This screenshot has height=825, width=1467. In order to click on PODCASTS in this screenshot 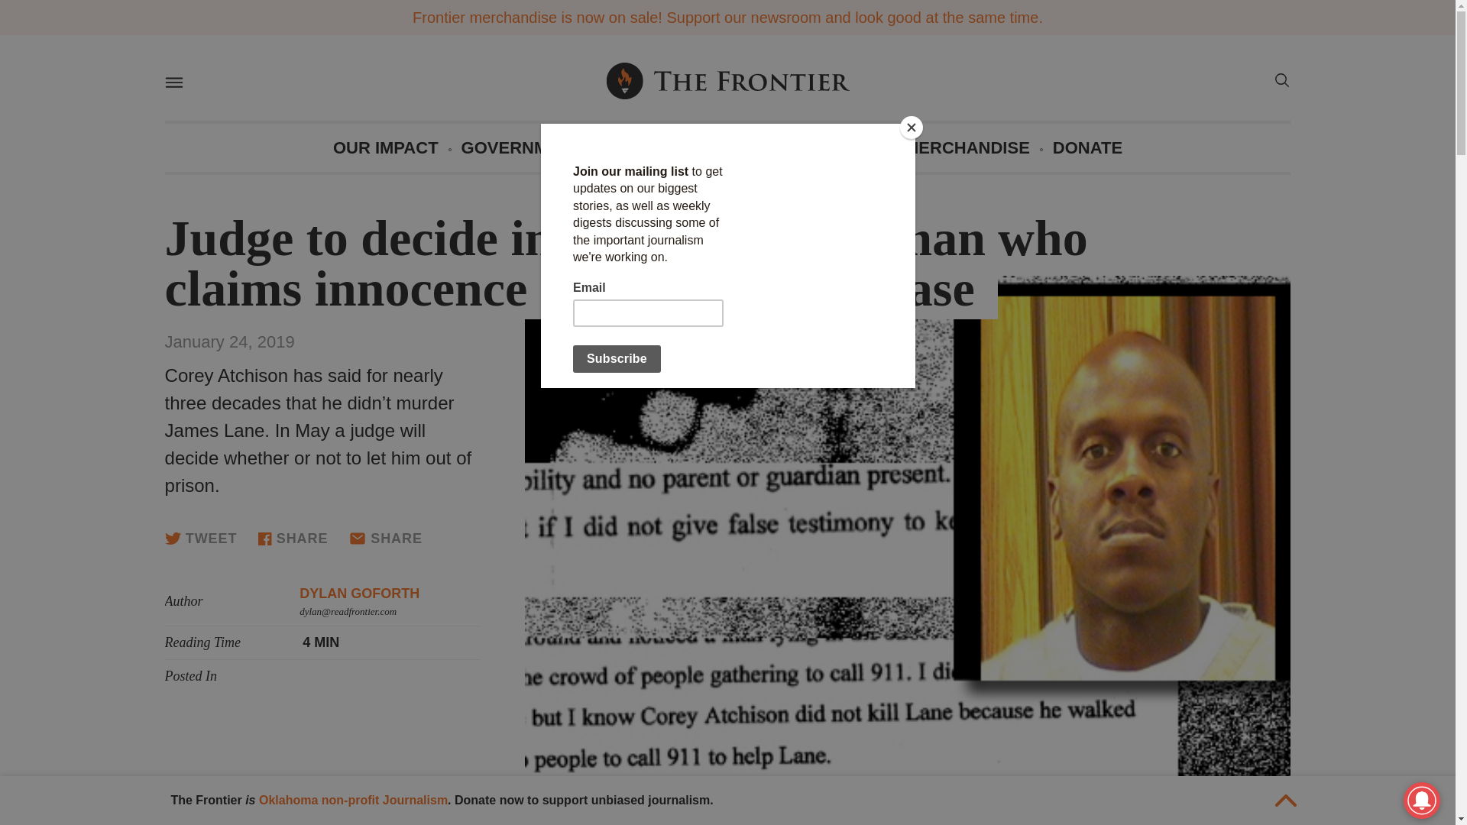, I will do `click(744, 147)`.